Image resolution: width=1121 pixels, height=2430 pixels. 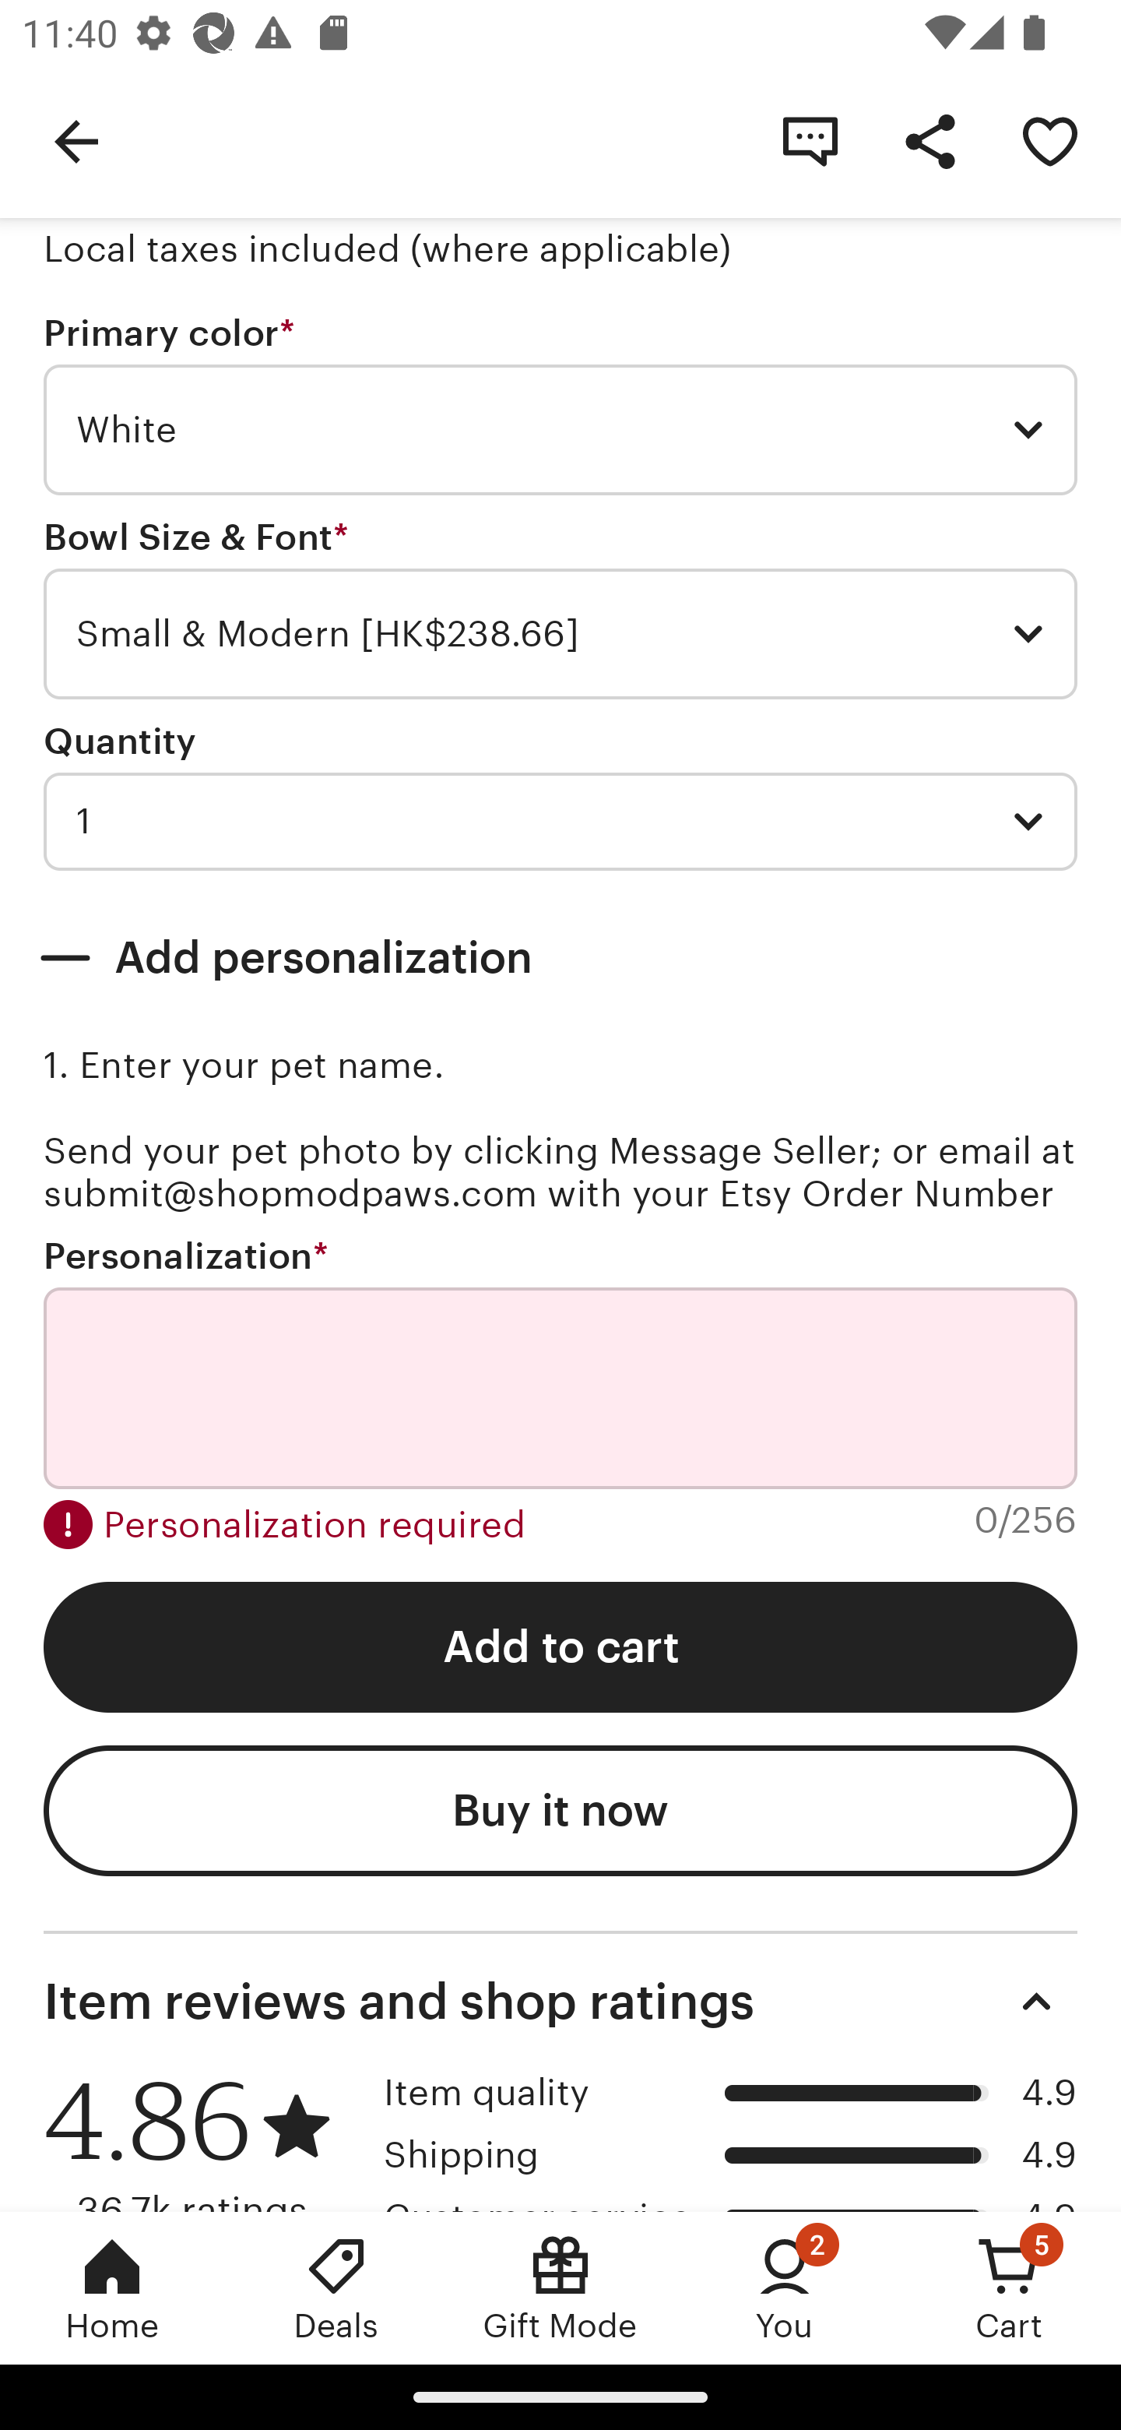 I want to click on Gift Mode, so click(x=560, y=2287).